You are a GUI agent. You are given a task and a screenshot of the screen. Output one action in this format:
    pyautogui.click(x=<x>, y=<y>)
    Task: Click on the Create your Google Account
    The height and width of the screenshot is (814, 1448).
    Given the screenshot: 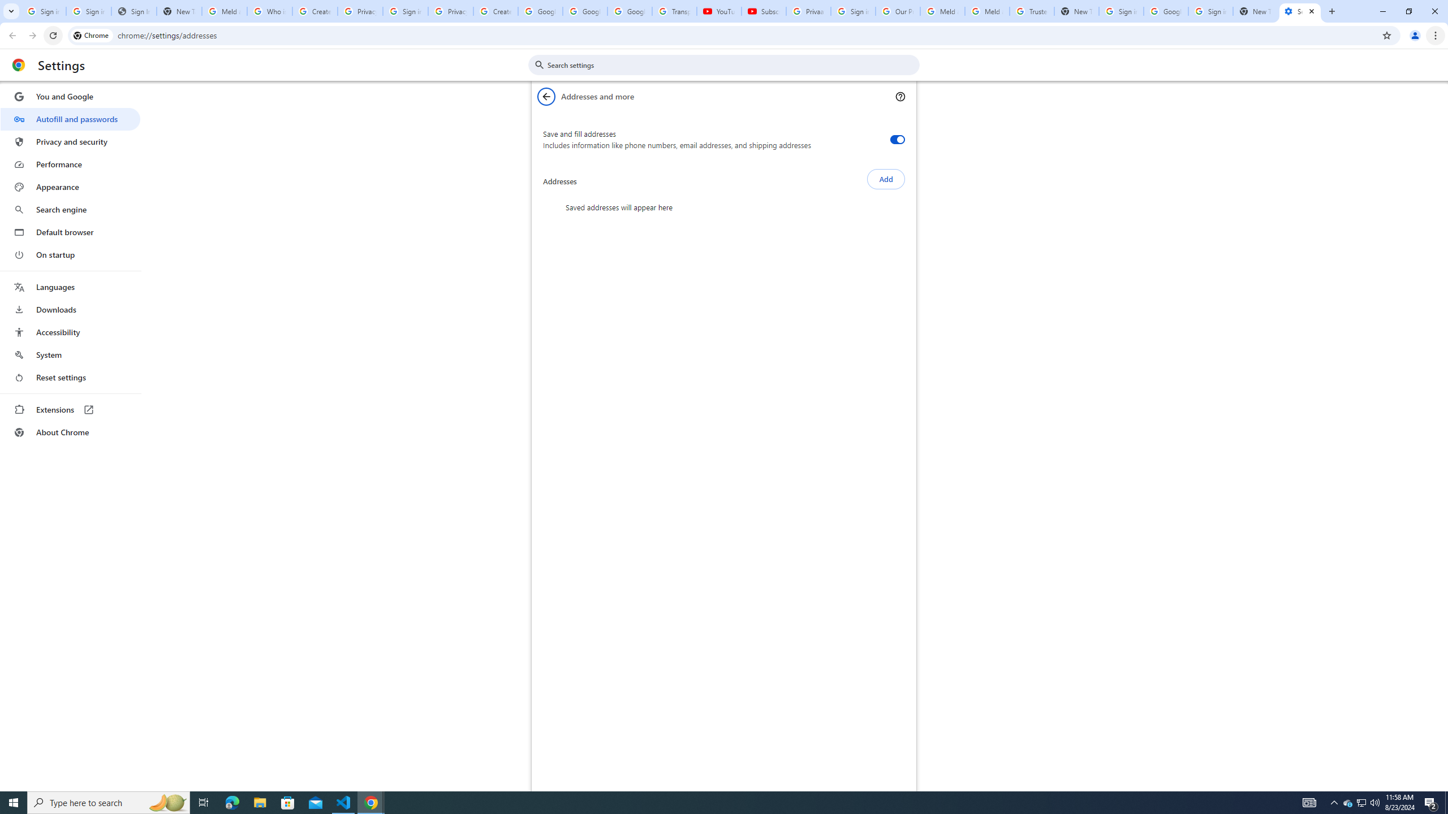 What is the action you would take?
    pyautogui.click(x=495, y=11)
    